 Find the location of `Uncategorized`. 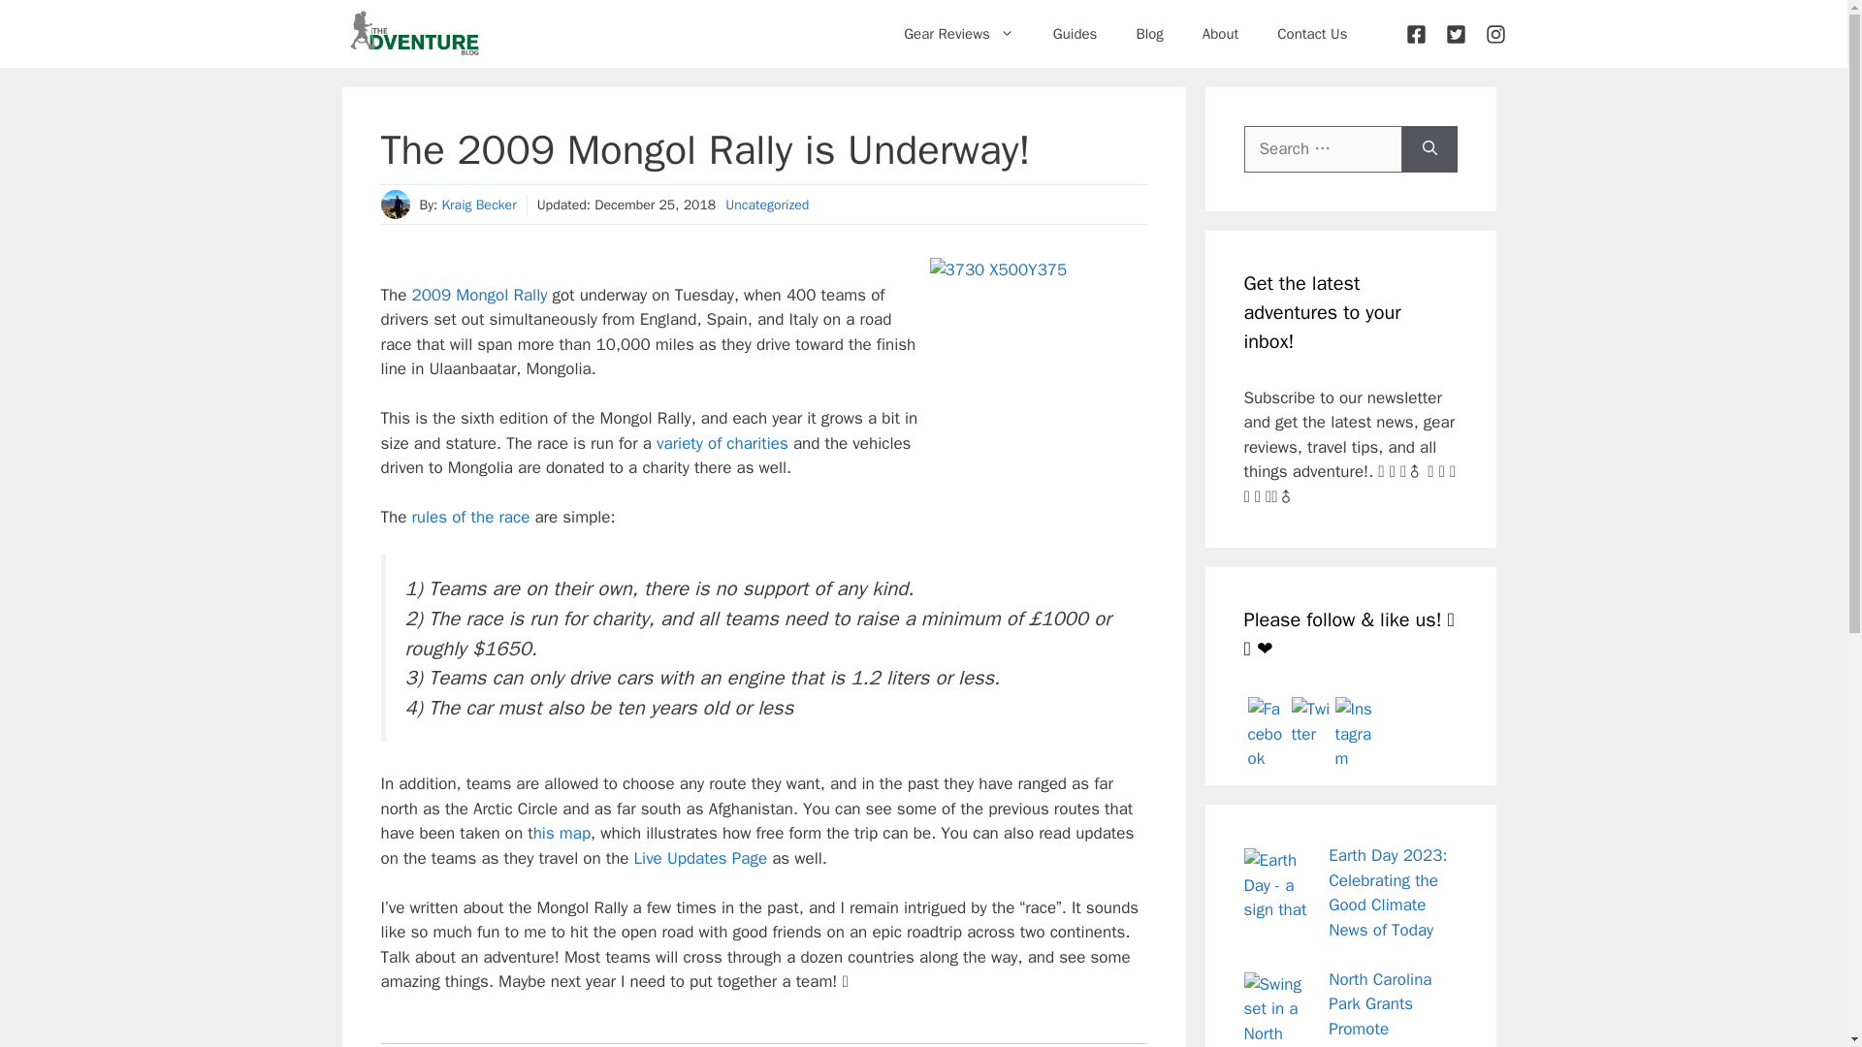

Uncategorized is located at coordinates (766, 206).